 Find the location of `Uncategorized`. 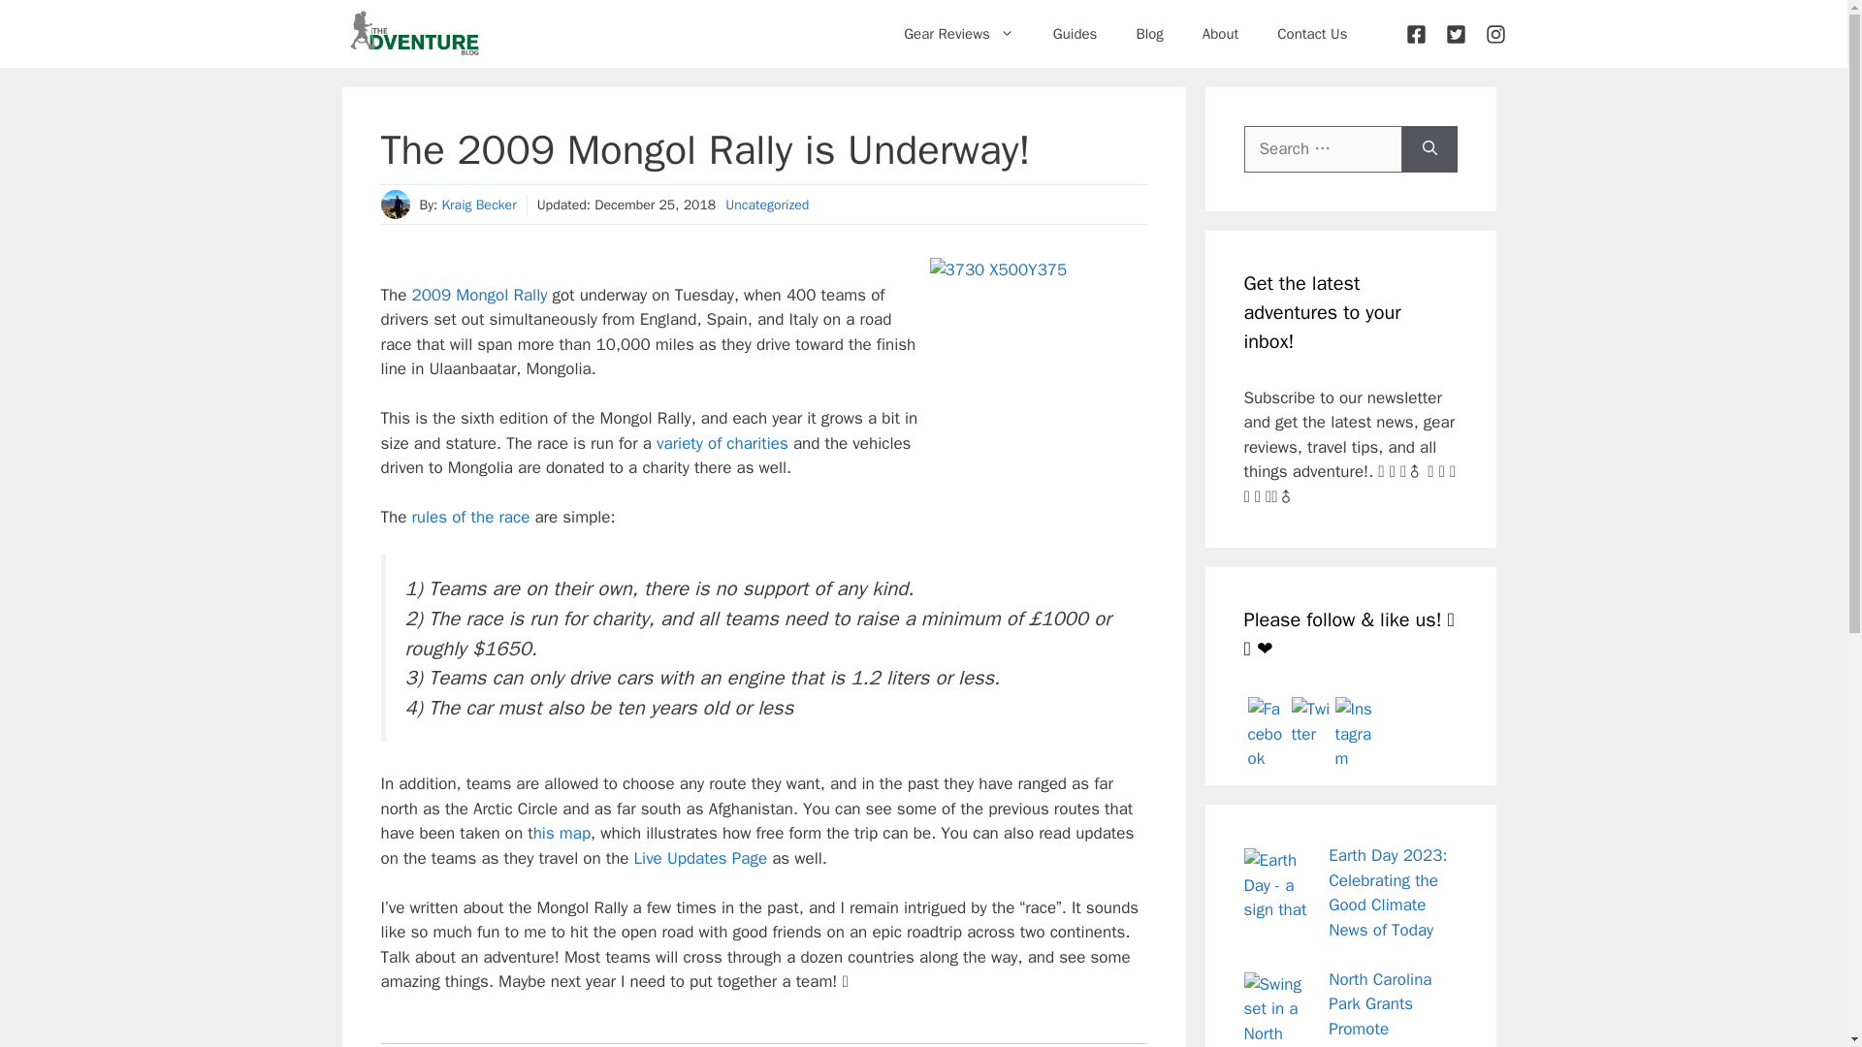

Uncategorized is located at coordinates (766, 206).